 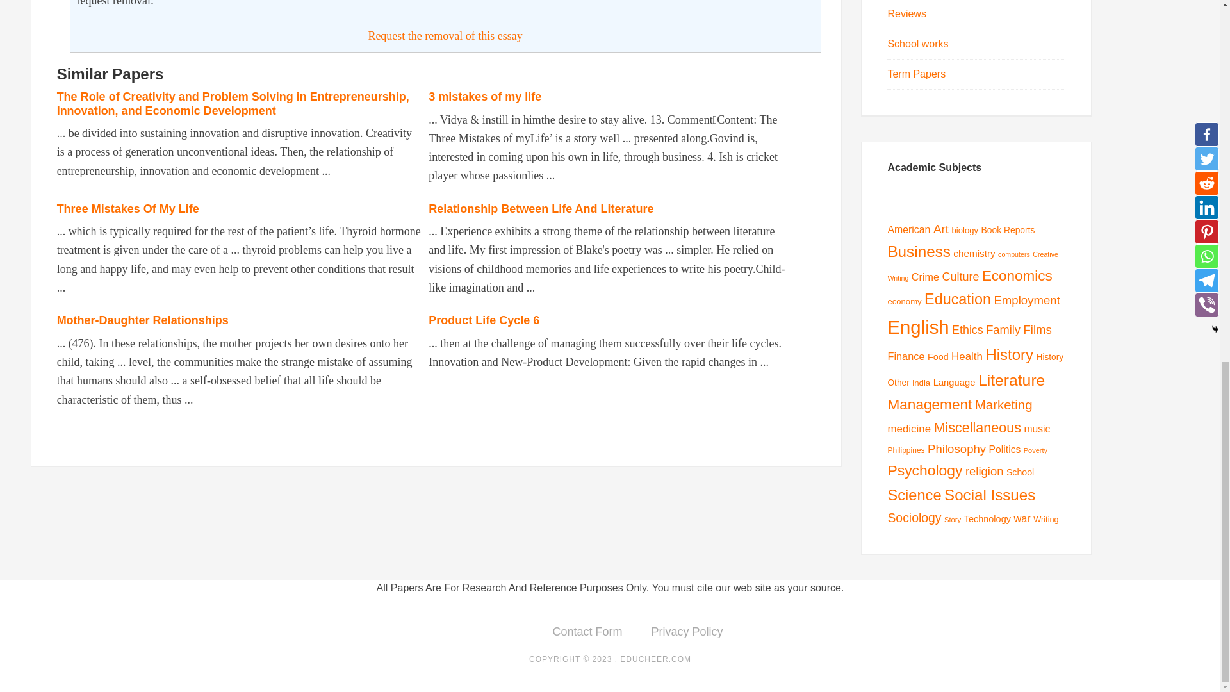 I want to click on Relationship Between Life And Literature, so click(x=541, y=209).